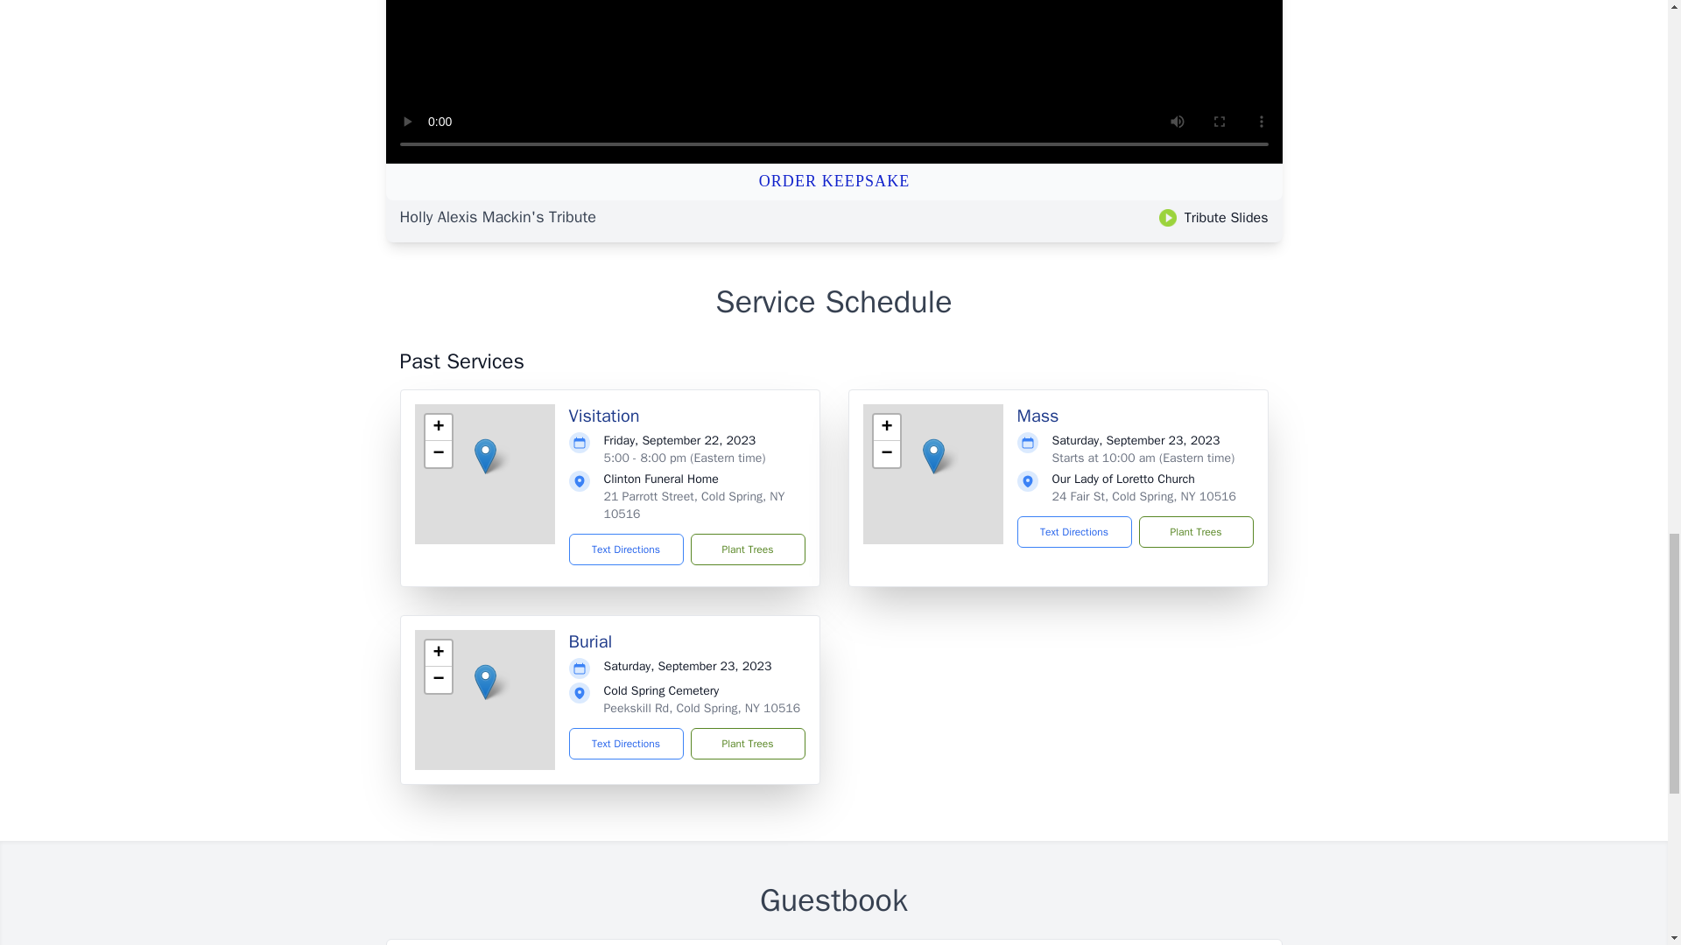 The width and height of the screenshot is (1681, 945). Describe the element at coordinates (1143, 496) in the screenshot. I see `24 Fair St, Cold Spring, NY 10516` at that location.